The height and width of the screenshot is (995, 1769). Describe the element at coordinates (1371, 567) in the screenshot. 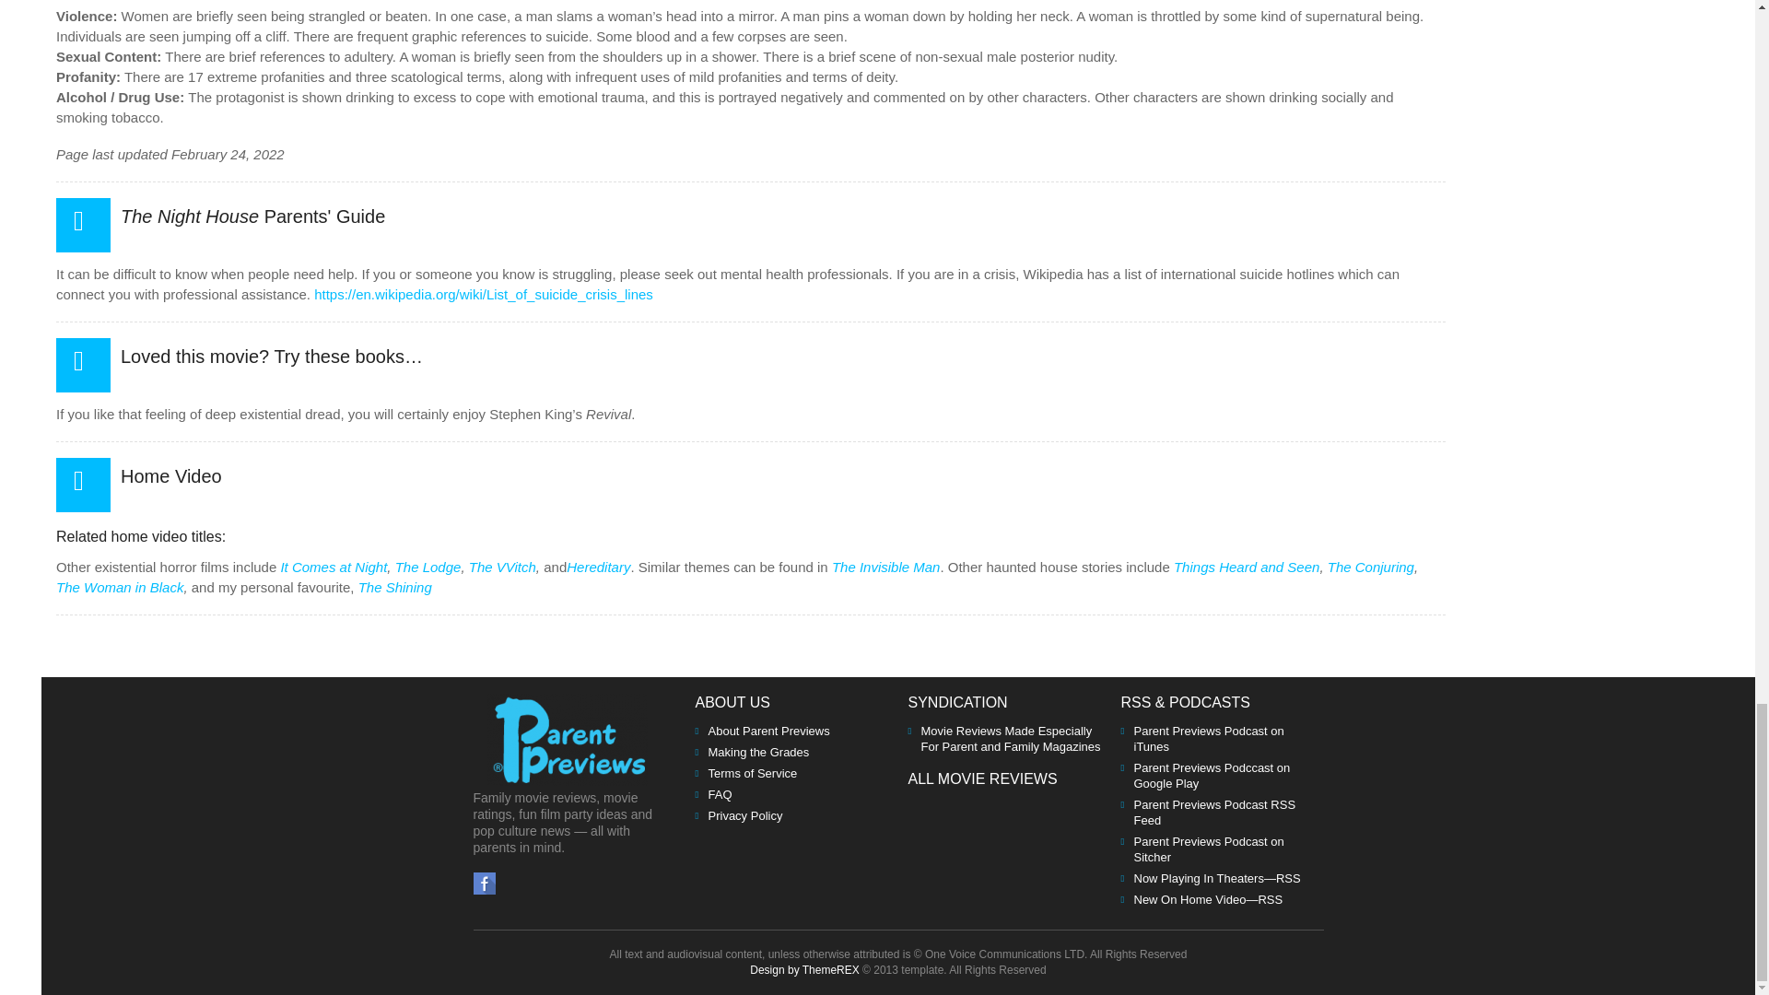

I see `The Conjuring` at that location.